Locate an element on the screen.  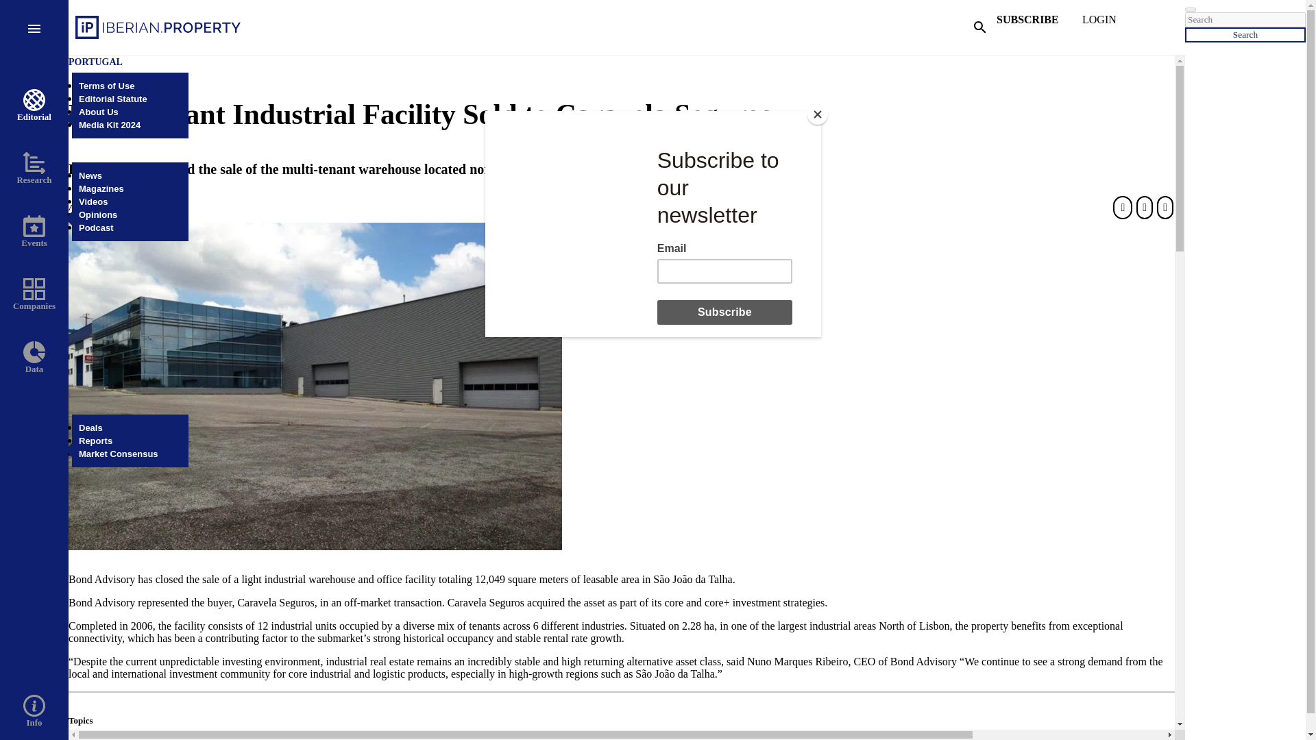
Editorial is located at coordinates (34, 106).